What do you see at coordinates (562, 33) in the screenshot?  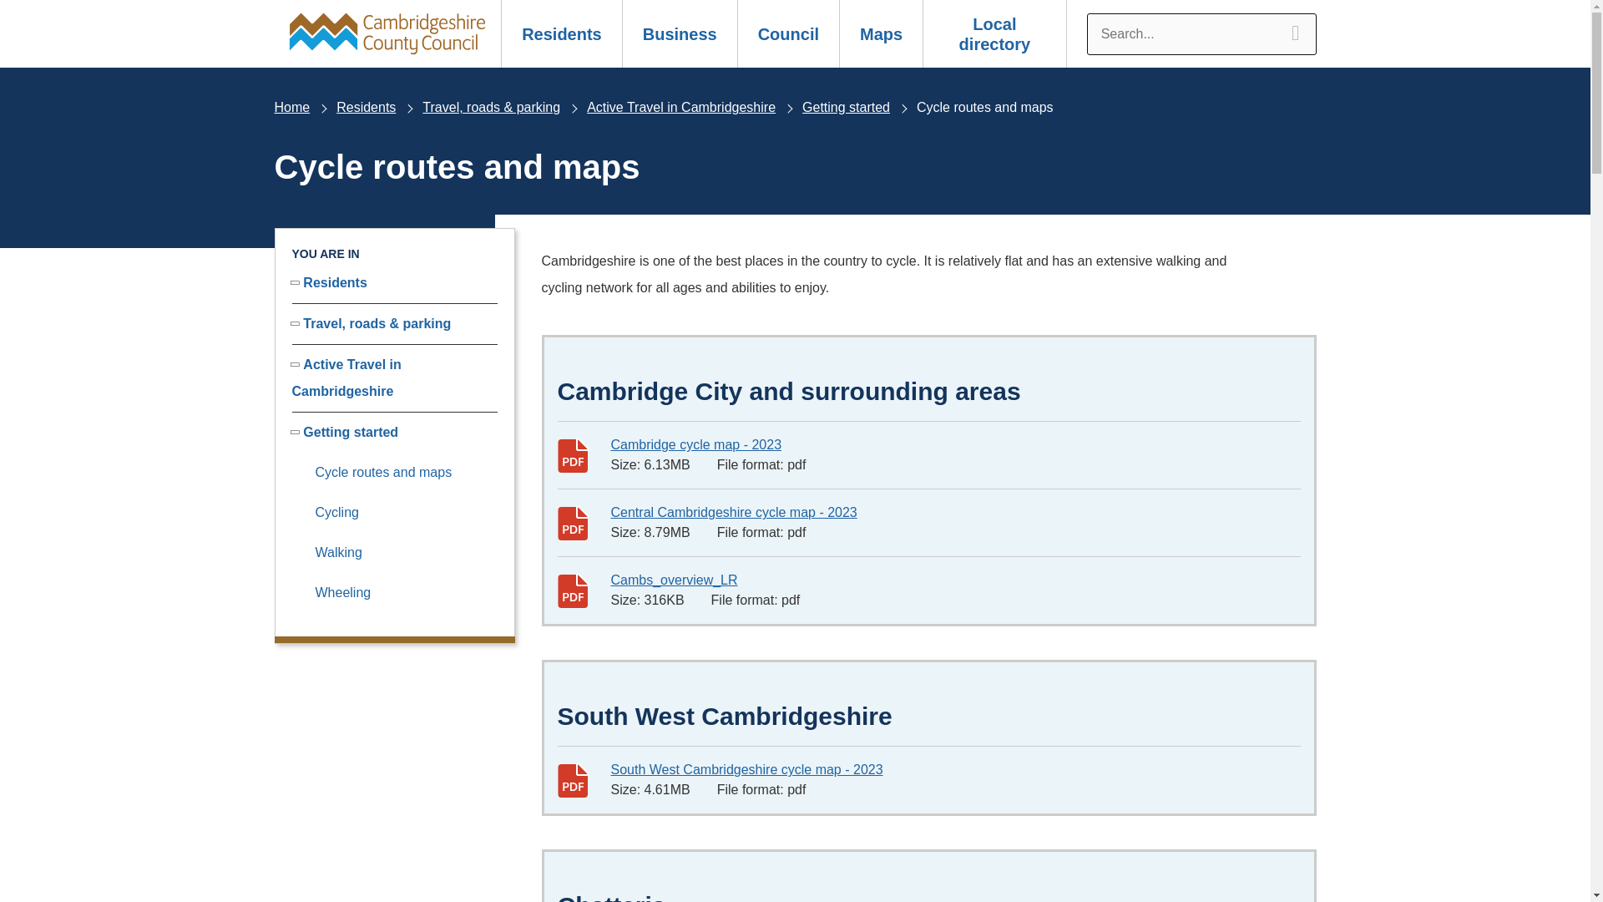 I see `Residents` at bounding box center [562, 33].